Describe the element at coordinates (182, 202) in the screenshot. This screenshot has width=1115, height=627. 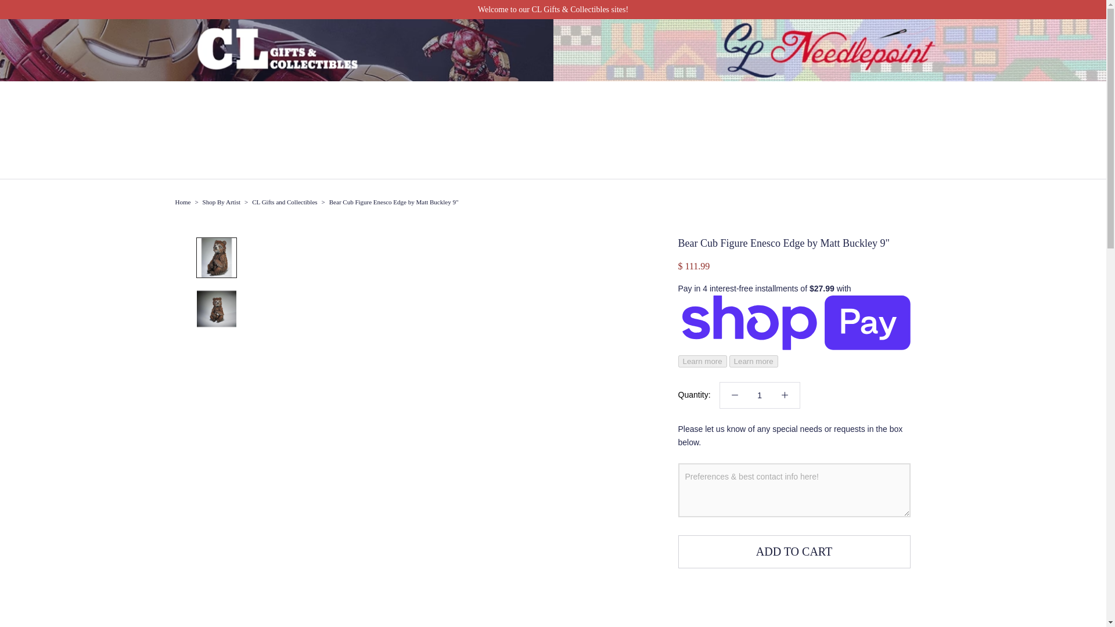
I see `CL Gifts and Collectibles` at that location.